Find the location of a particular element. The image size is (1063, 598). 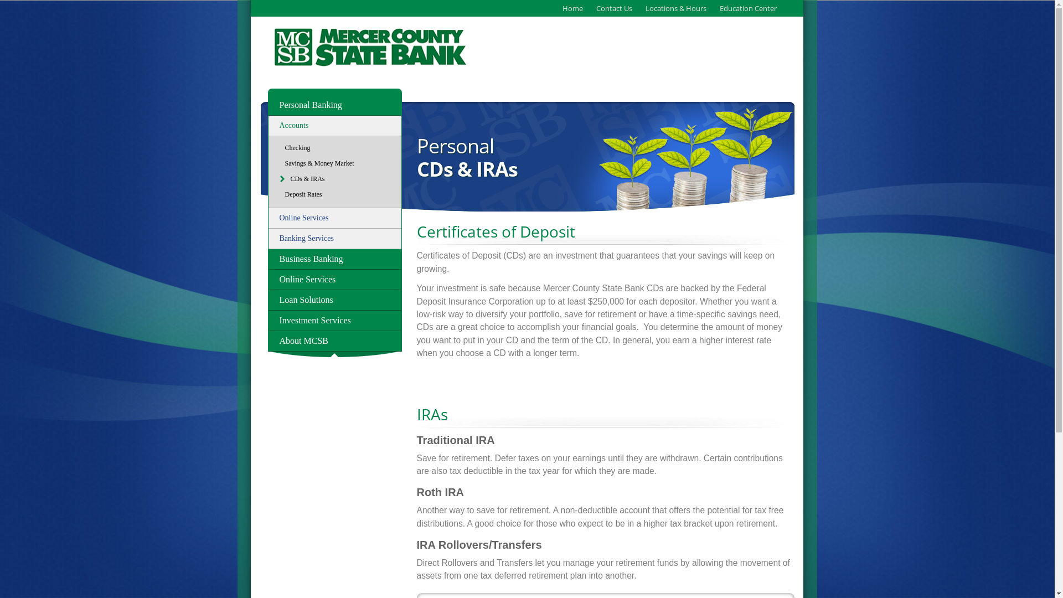

Online Services is located at coordinates (334, 218).